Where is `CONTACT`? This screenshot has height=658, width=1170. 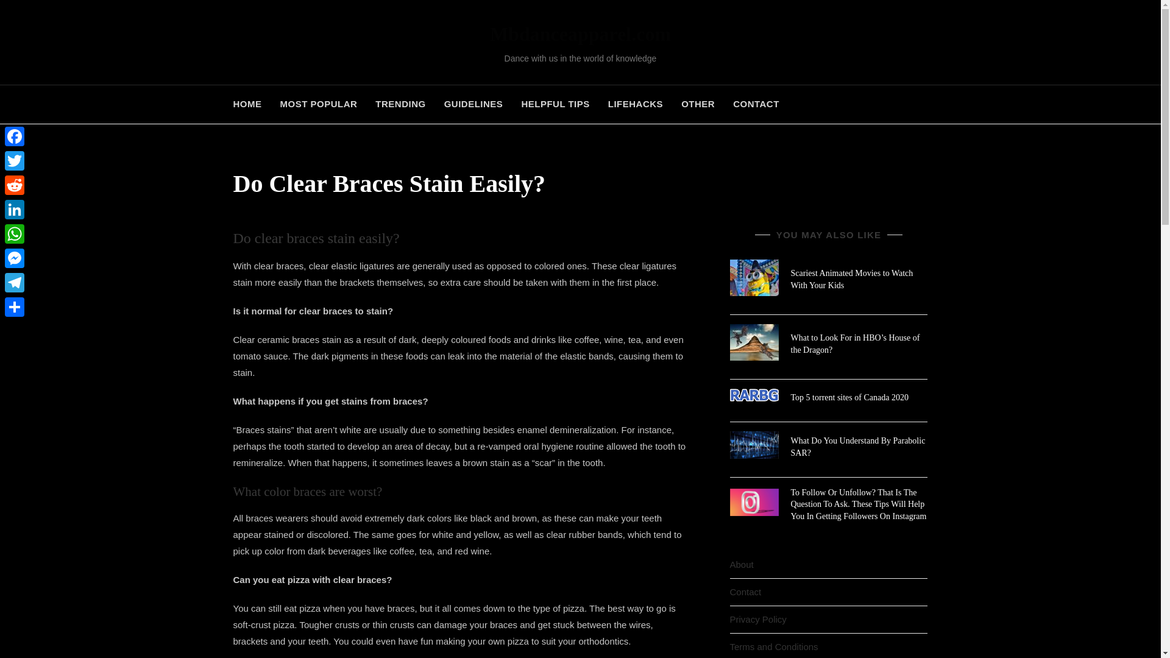
CONTACT is located at coordinates (756, 105).